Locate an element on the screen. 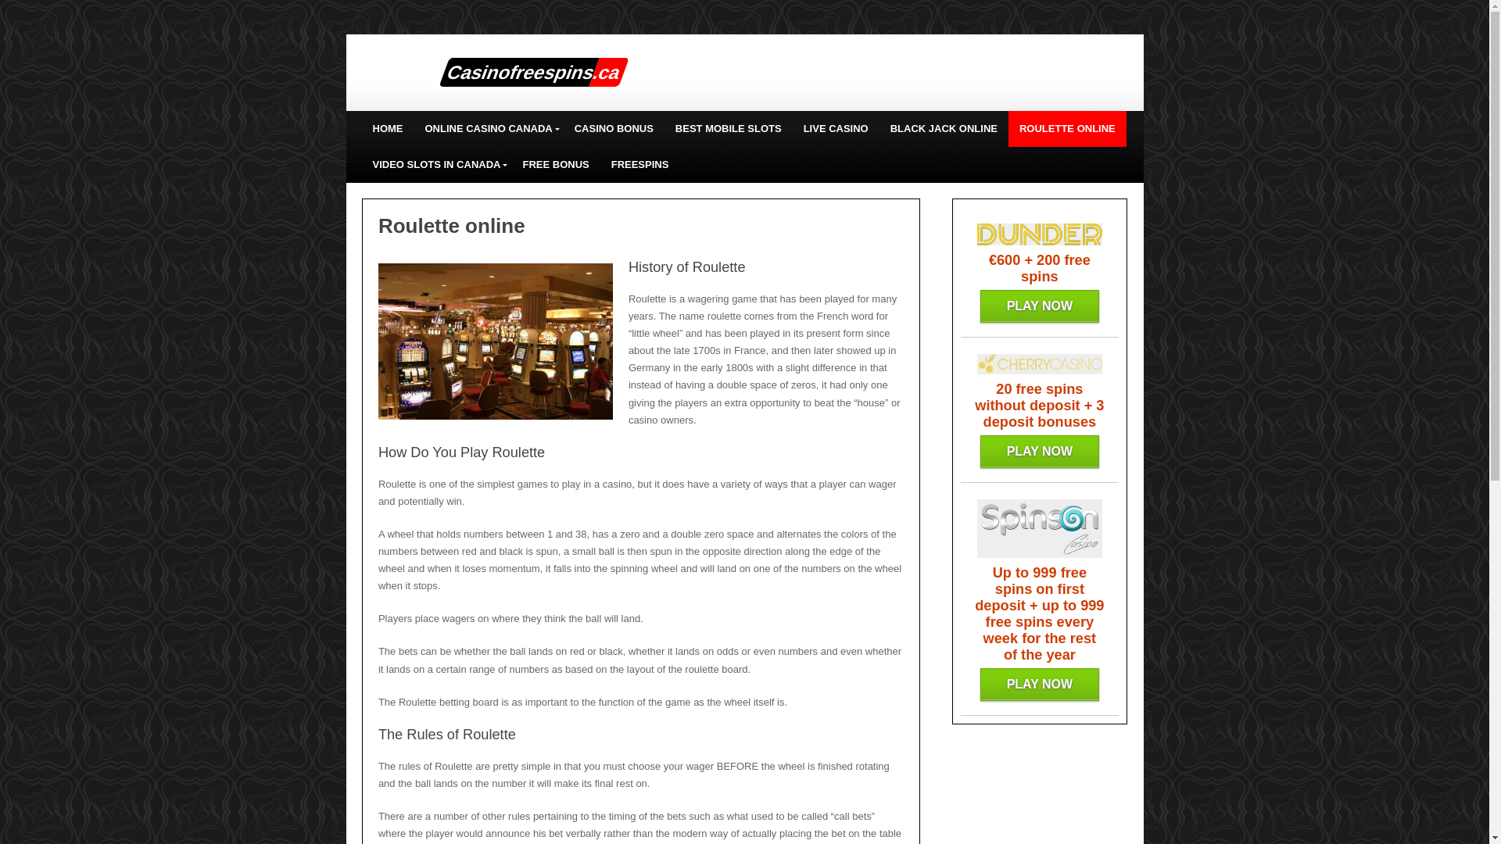 This screenshot has width=1501, height=844. BLACK JACK ONLINE is located at coordinates (944, 128).